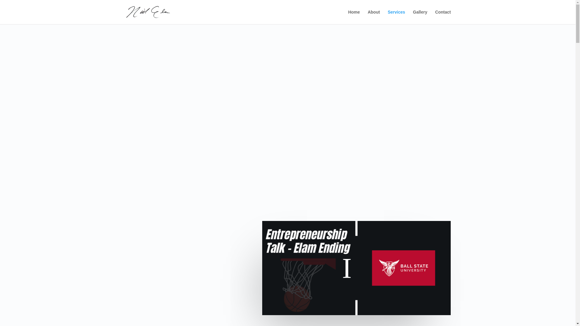 This screenshot has height=326, width=580. Describe the element at coordinates (397, 17) in the screenshot. I see `Services` at that location.